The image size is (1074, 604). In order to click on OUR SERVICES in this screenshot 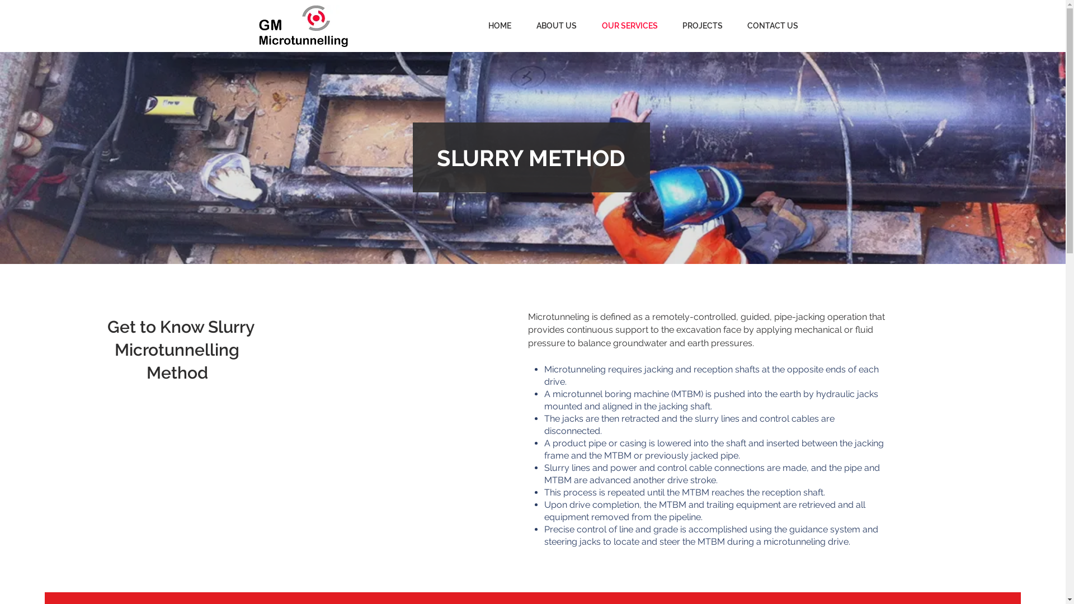, I will do `click(625, 26)`.